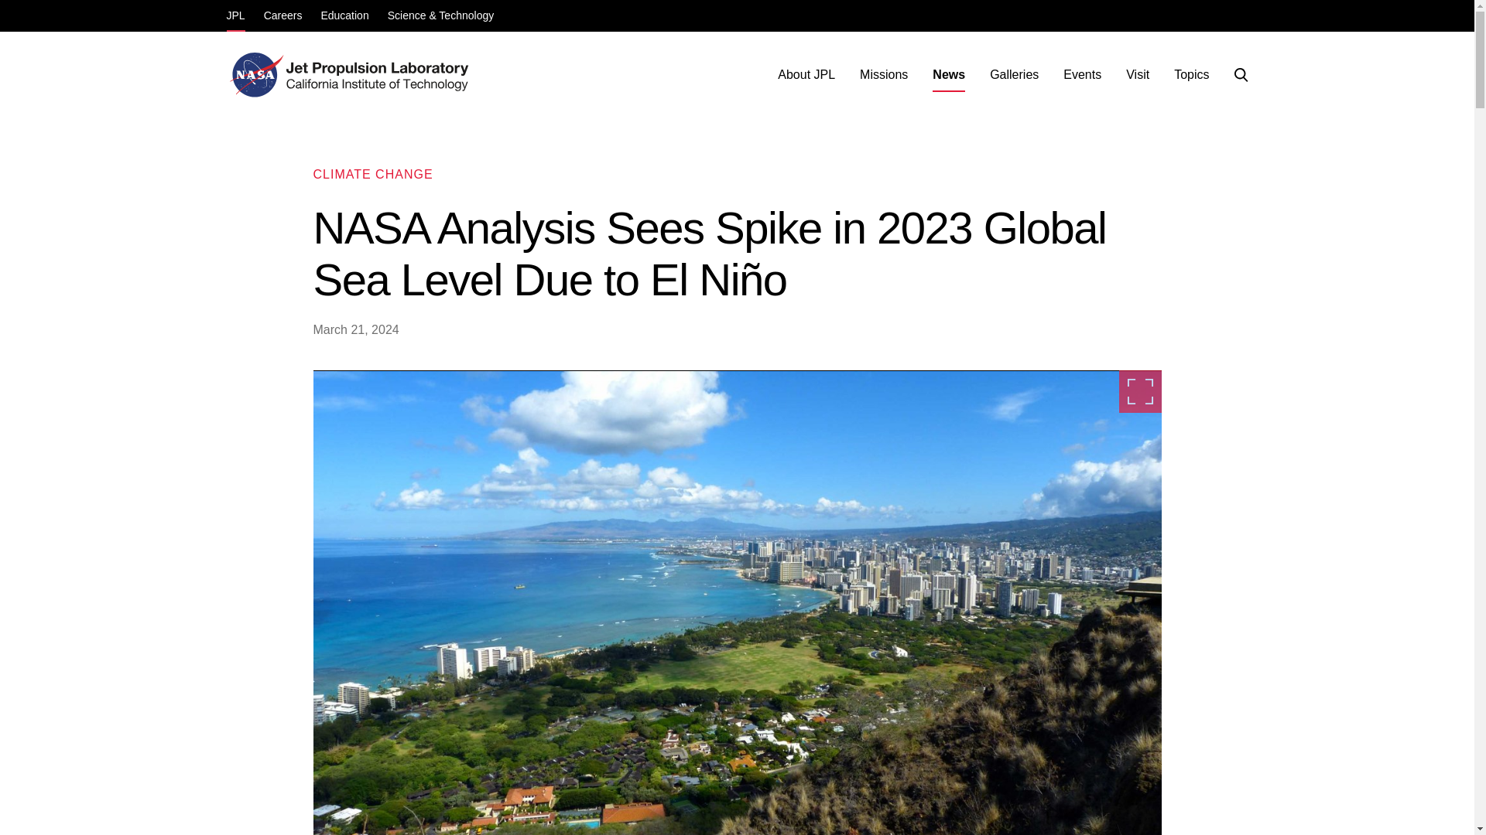 The image size is (1486, 835). What do you see at coordinates (1014, 74) in the screenshot?
I see `Galleries` at bounding box center [1014, 74].